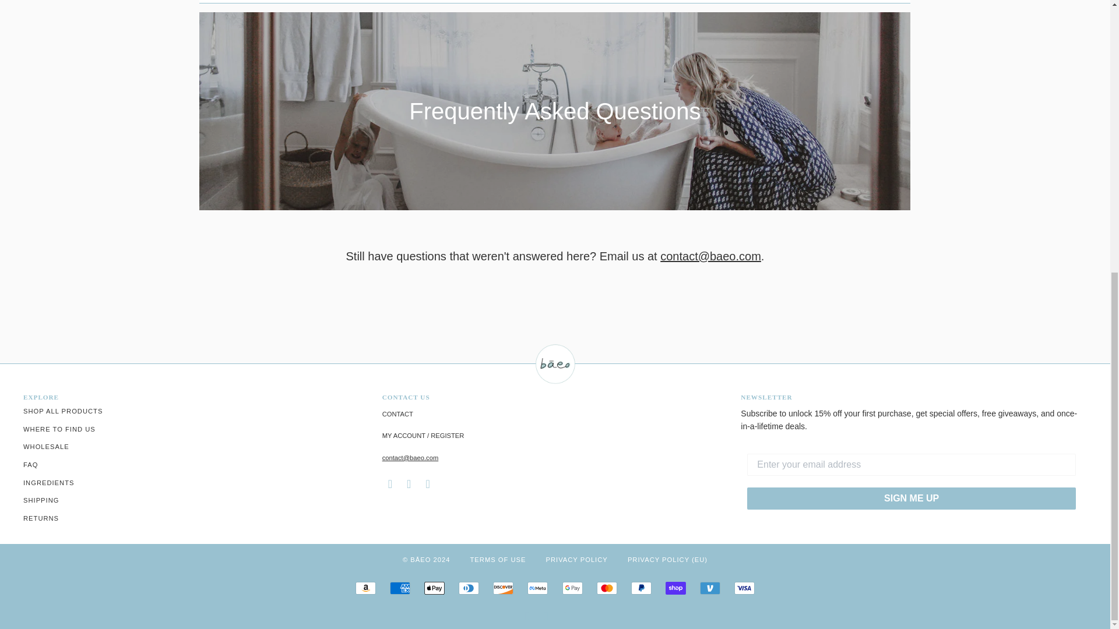 The width and height of the screenshot is (1119, 629). Describe the element at coordinates (607, 588) in the screenshot. I see `MASTERCARD` at that location.